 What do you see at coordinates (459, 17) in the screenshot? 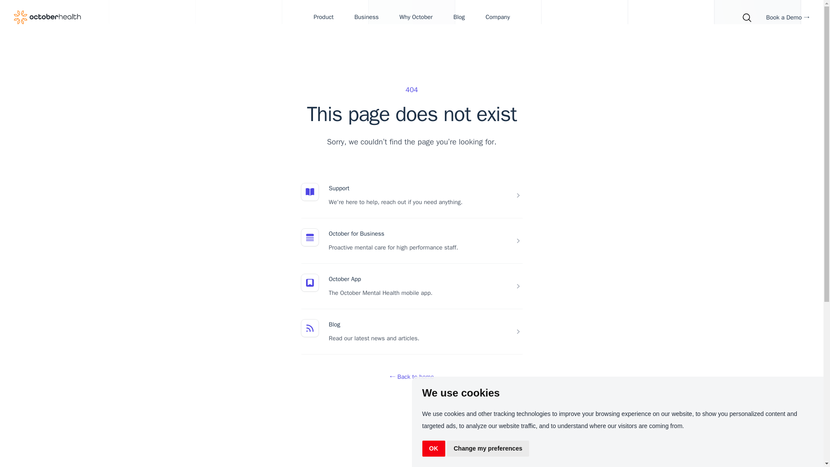
I see `Blog` at bounding box center [459, 17].